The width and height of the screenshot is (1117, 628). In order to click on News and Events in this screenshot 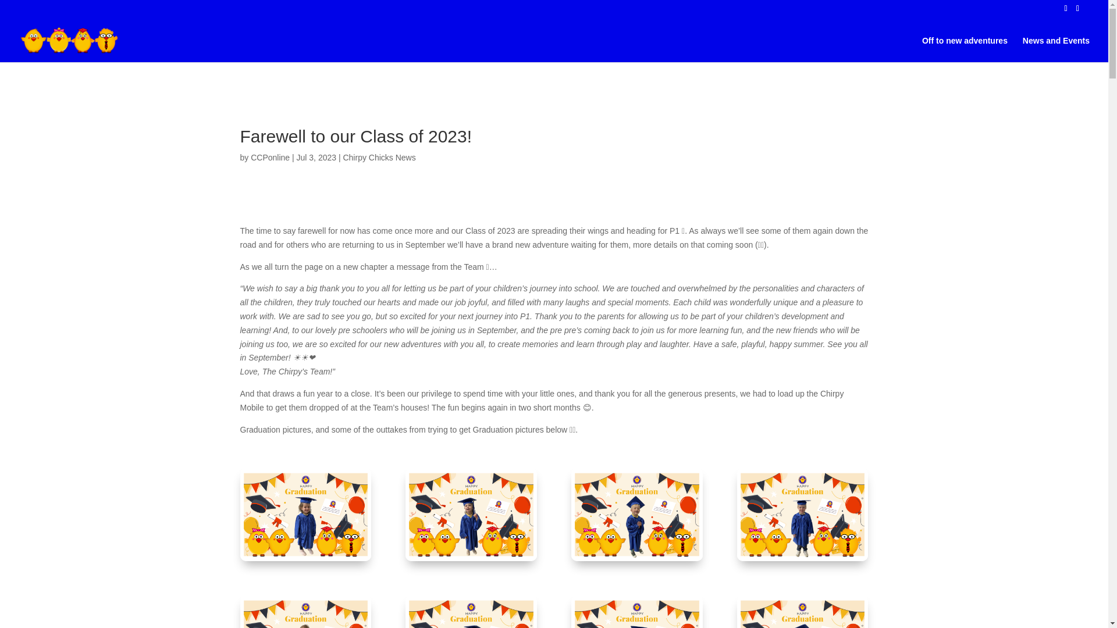, I will do `click(1056, 48)`.